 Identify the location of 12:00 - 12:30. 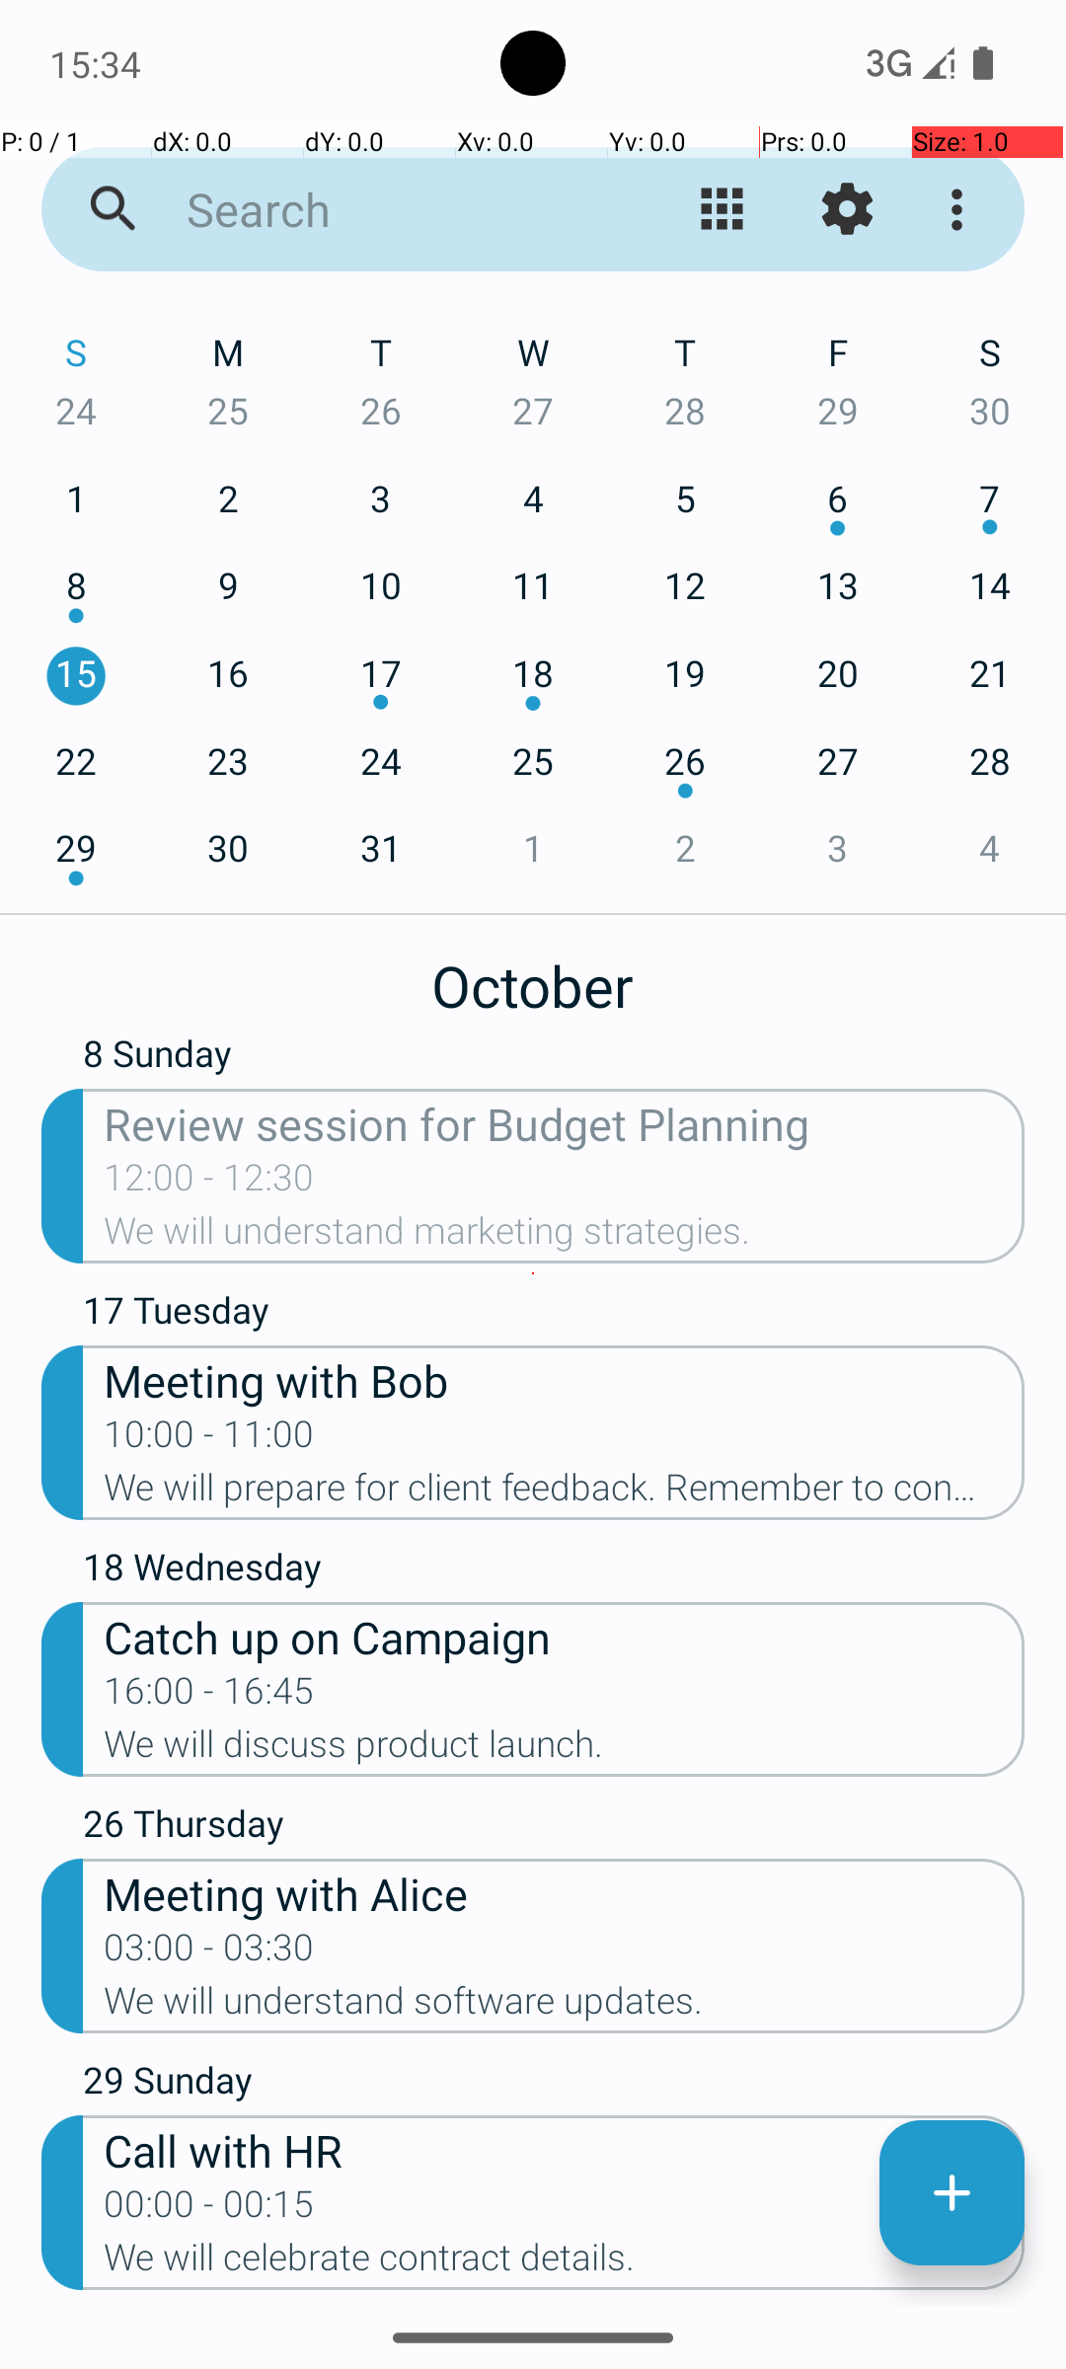
(209, 1184).